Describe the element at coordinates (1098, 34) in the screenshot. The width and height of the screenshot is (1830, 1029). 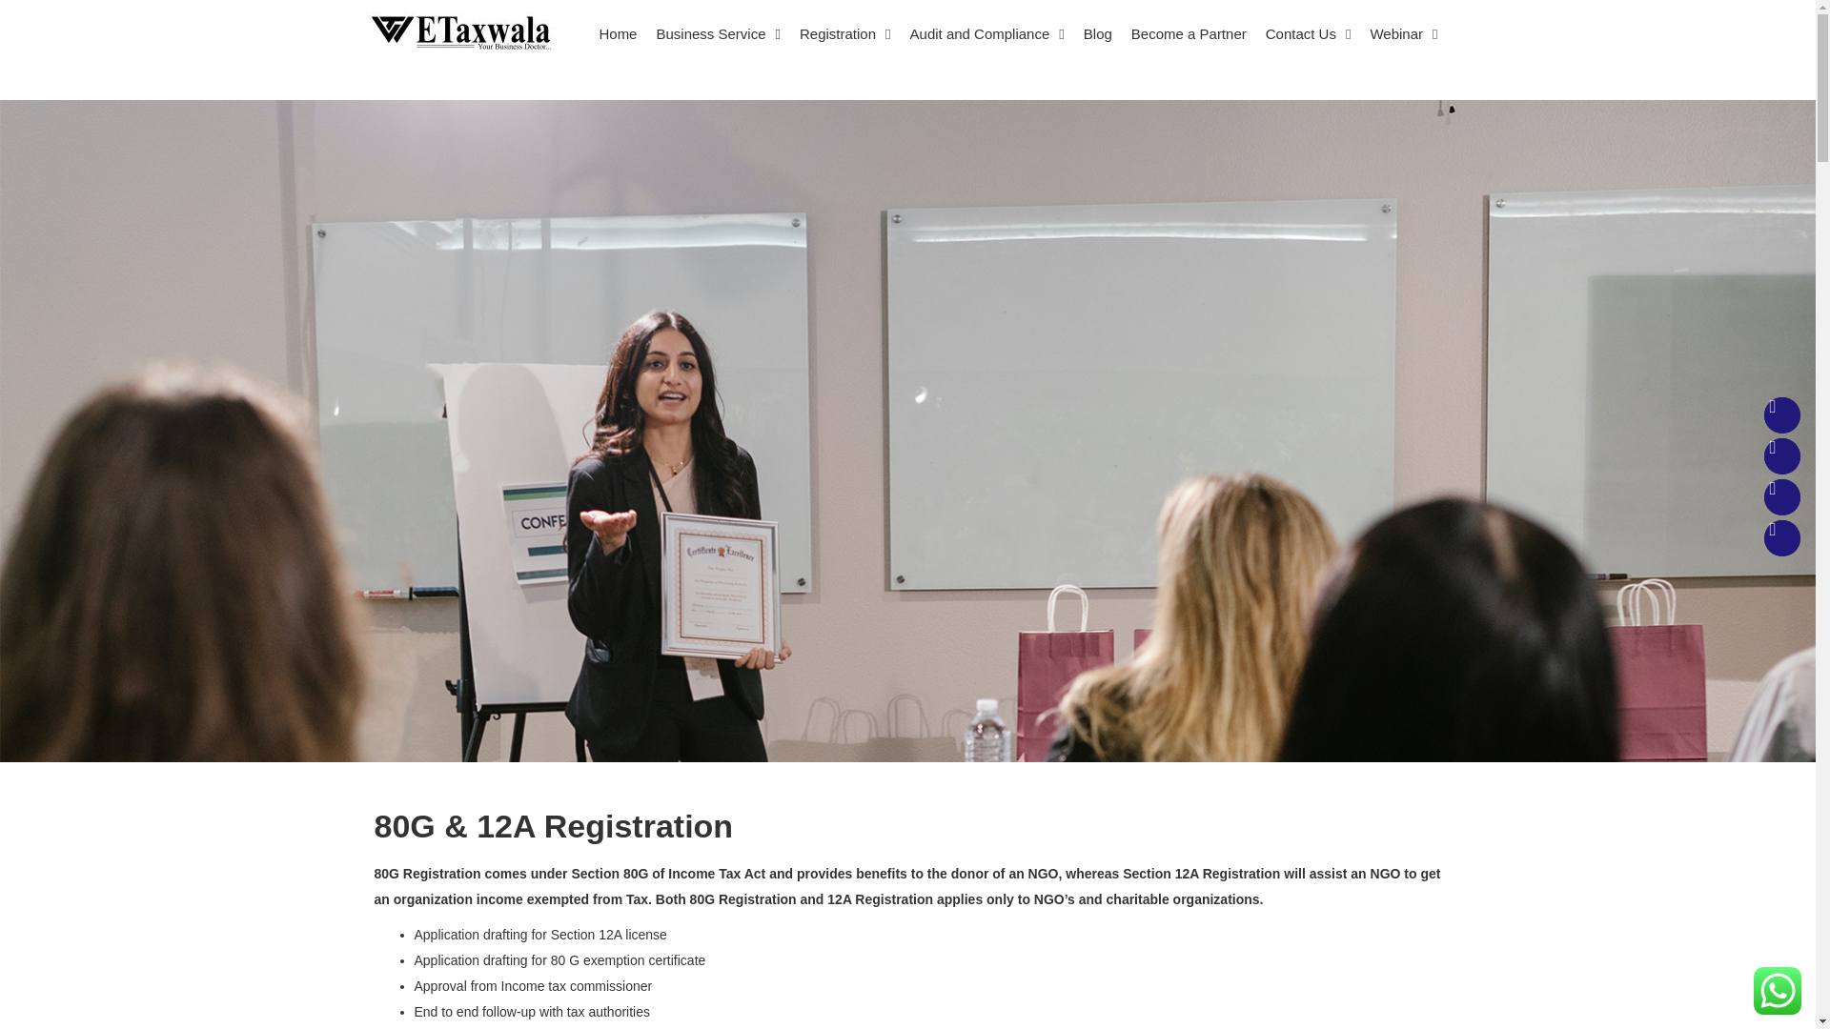
I see `Blog` at that location.